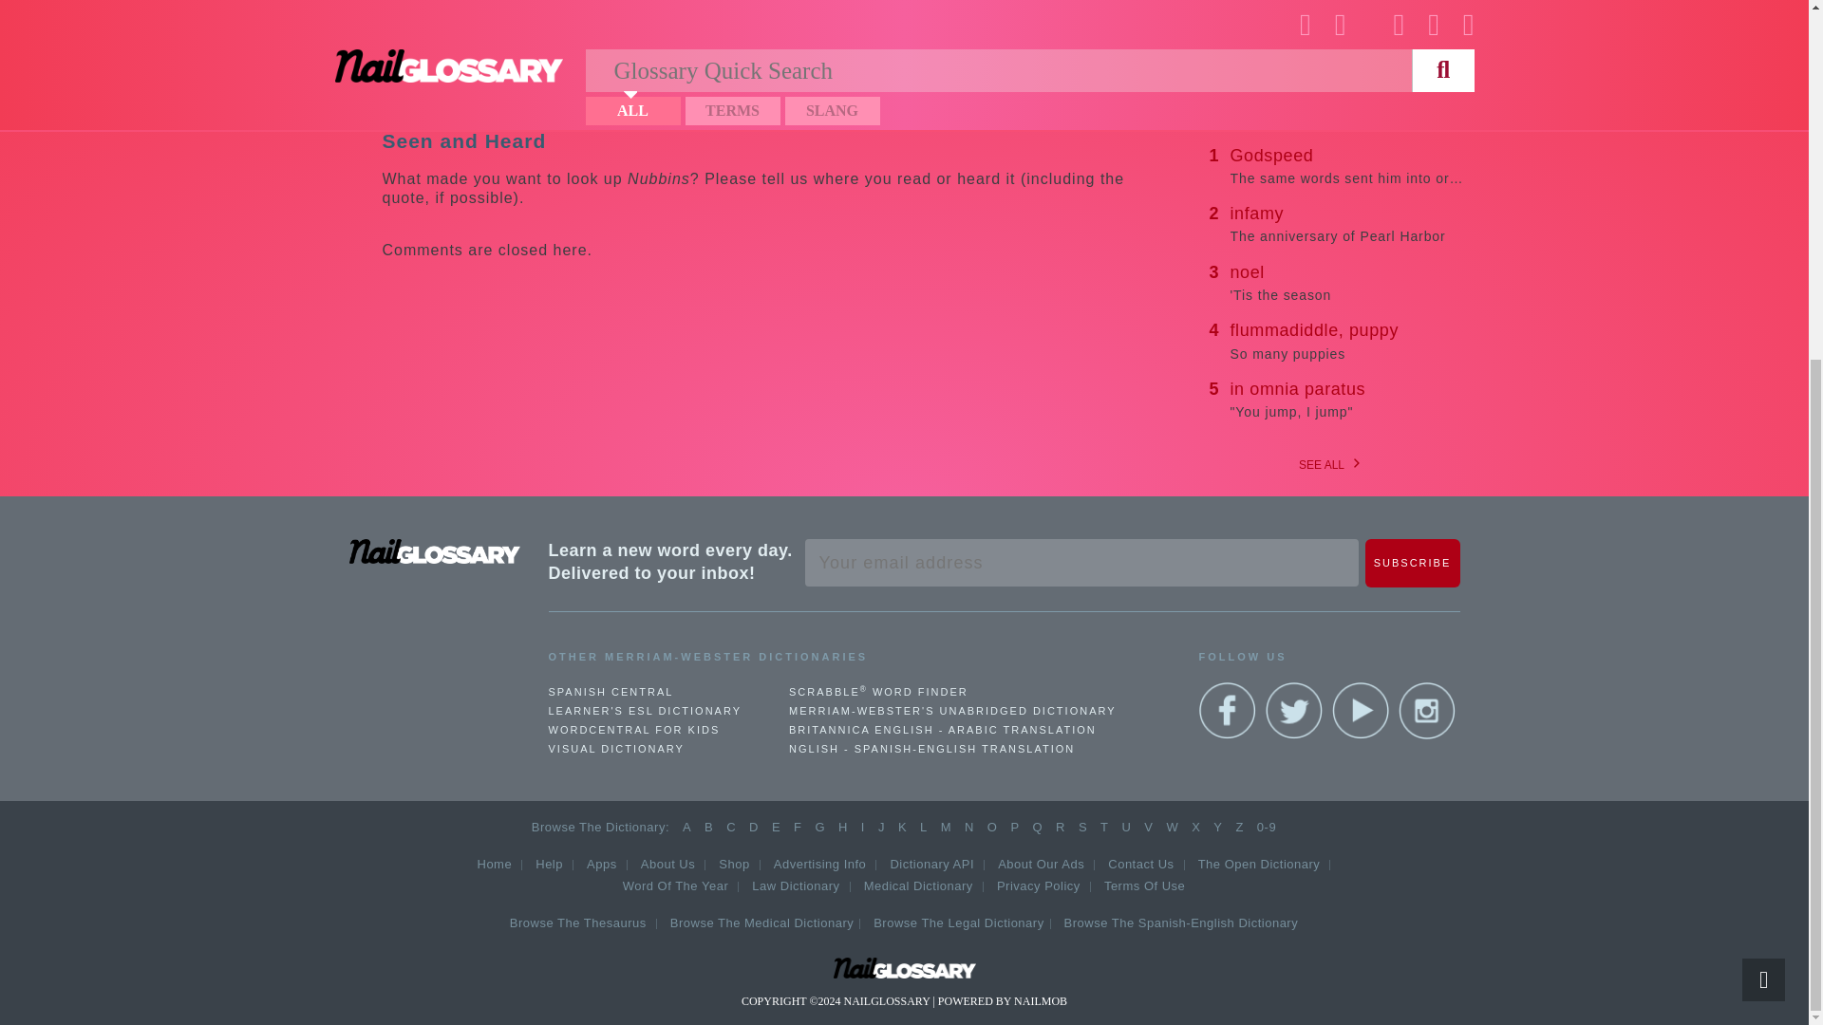  What do you see at coordinates (1413, 563) in the screenshot?
I see `Nail Glossary by NailMOB` at bounding box center [1413, 563].